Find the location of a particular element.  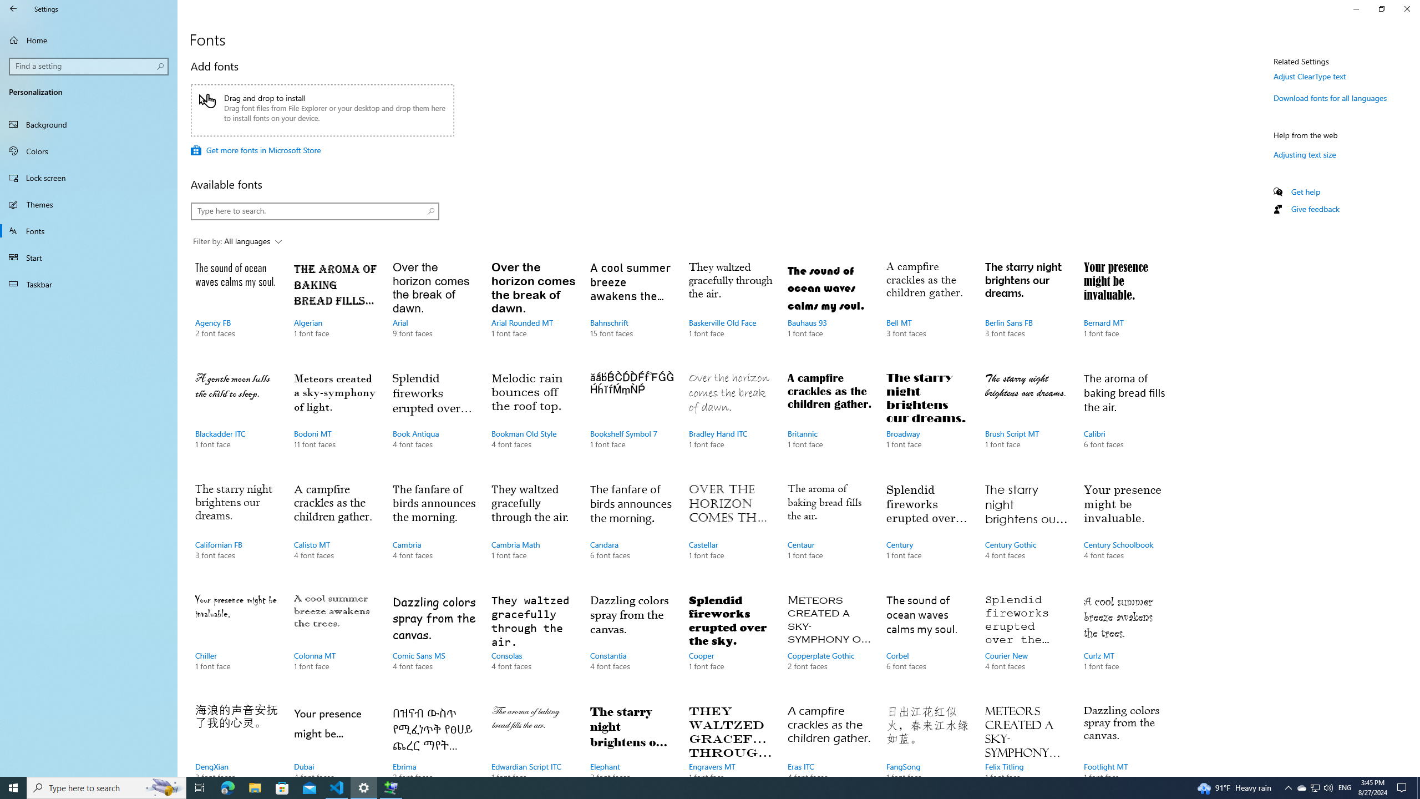

Themes is located at coordinates (89, 204).